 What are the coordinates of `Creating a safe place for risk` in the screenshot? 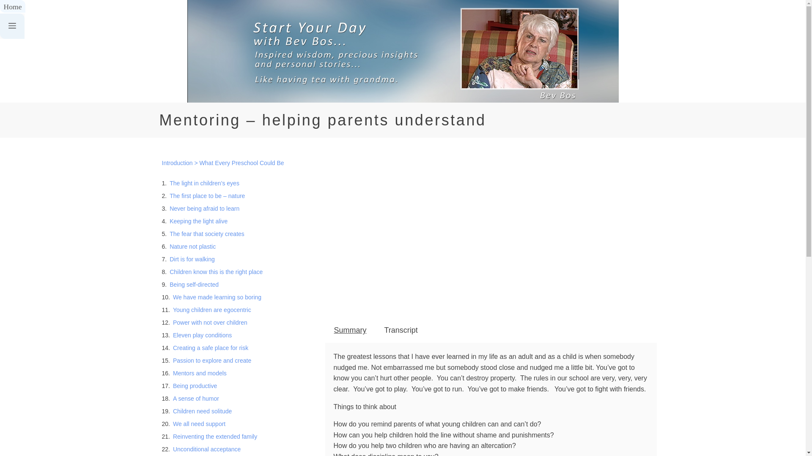 It's located at (211, 347).